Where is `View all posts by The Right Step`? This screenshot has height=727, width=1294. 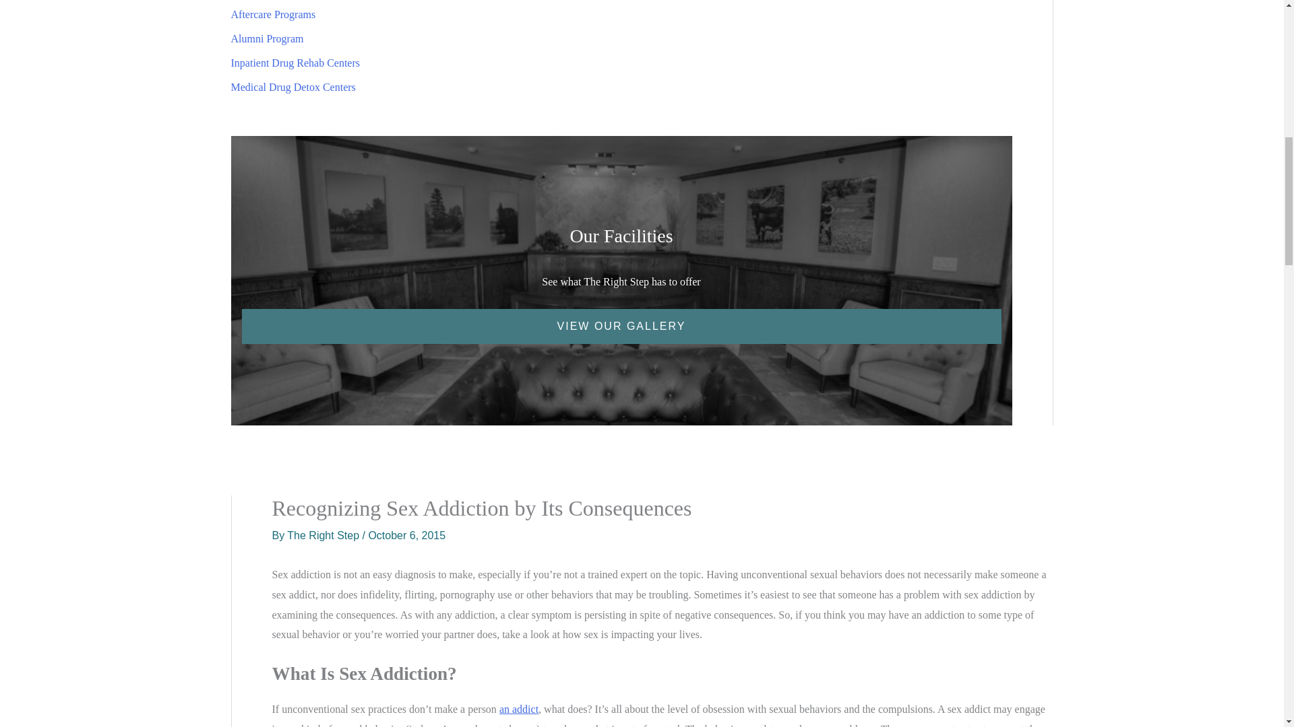
View all posts by The Right Step is located at coordinates (325, 535).